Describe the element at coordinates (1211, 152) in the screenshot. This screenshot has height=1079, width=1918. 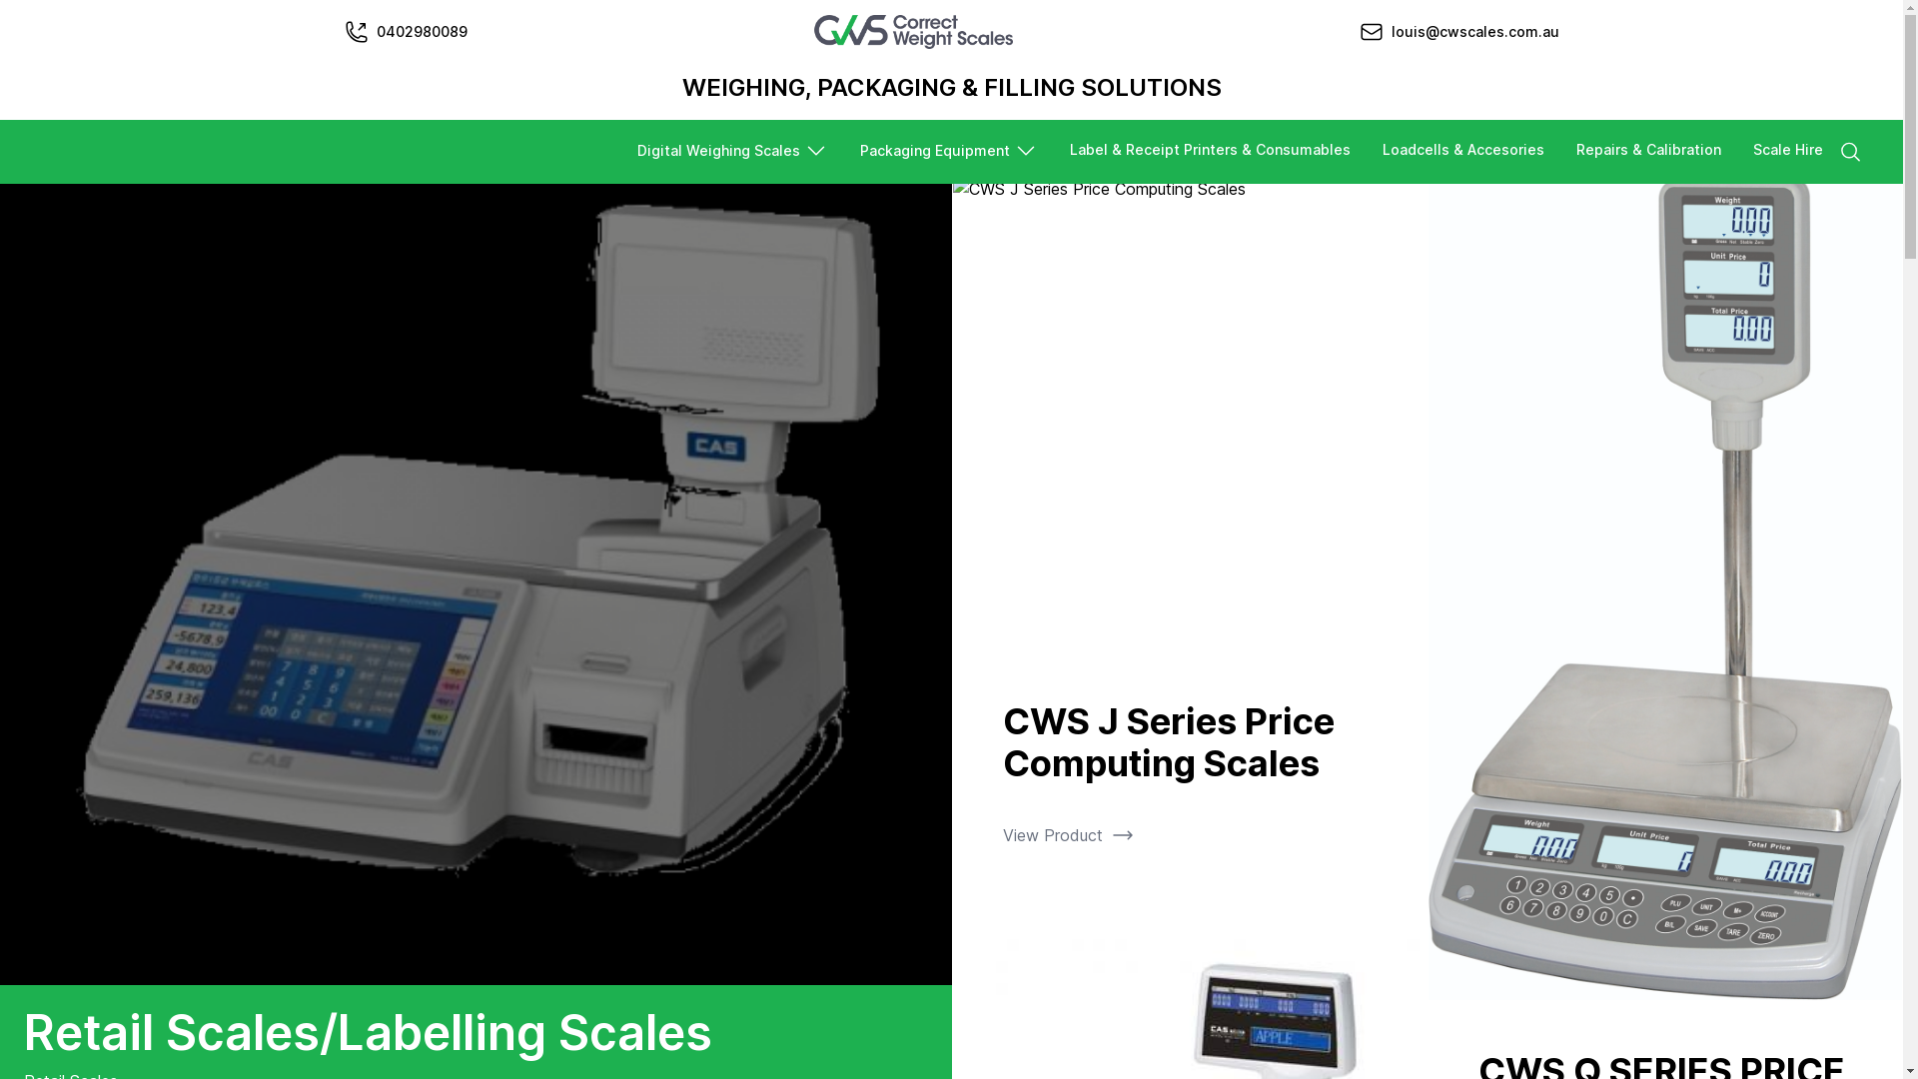
I see `Label & Receipt Printers & Consumables` at that location.